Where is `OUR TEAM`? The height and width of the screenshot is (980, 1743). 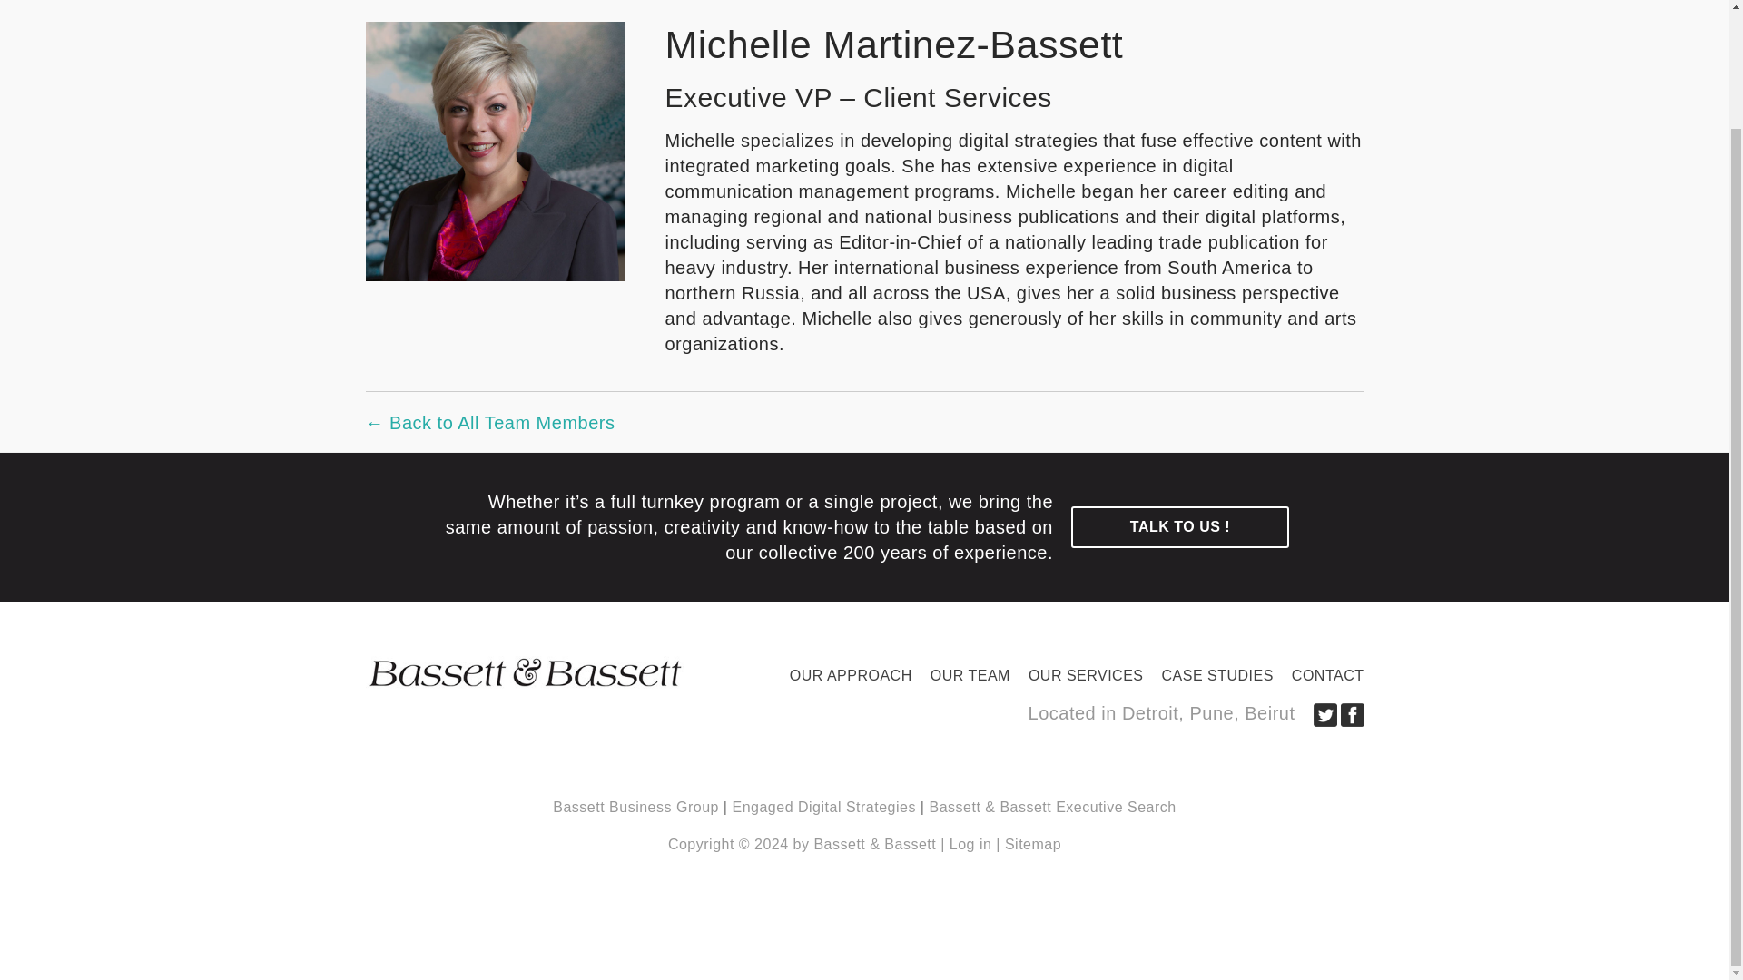
OUR TEAM is located at coordinates (970, 675).